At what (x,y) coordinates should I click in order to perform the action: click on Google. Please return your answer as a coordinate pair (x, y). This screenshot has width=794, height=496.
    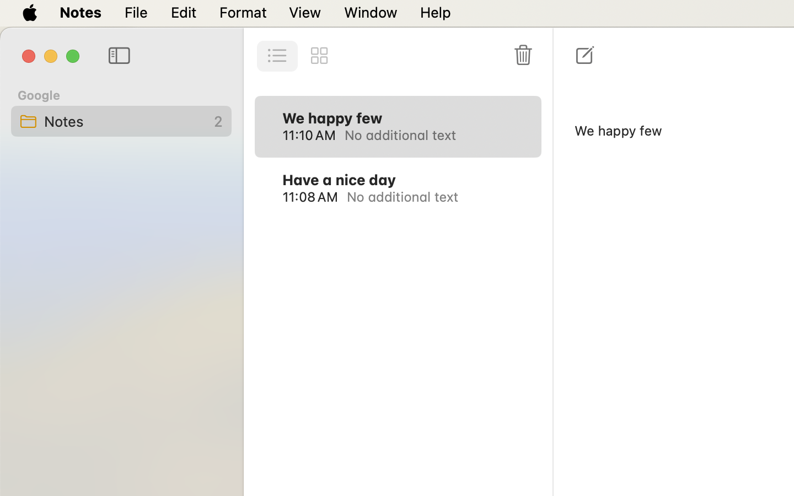
    Looking at the image, I should click on (39, 95).